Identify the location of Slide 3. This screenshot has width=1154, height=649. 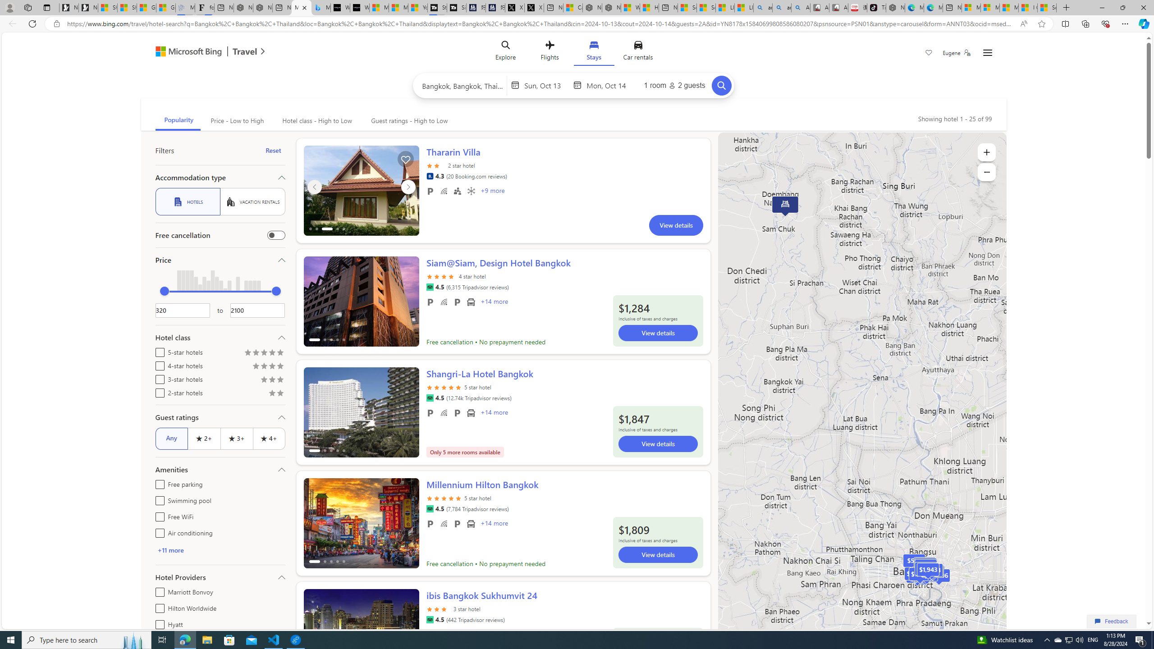
(361, 190).